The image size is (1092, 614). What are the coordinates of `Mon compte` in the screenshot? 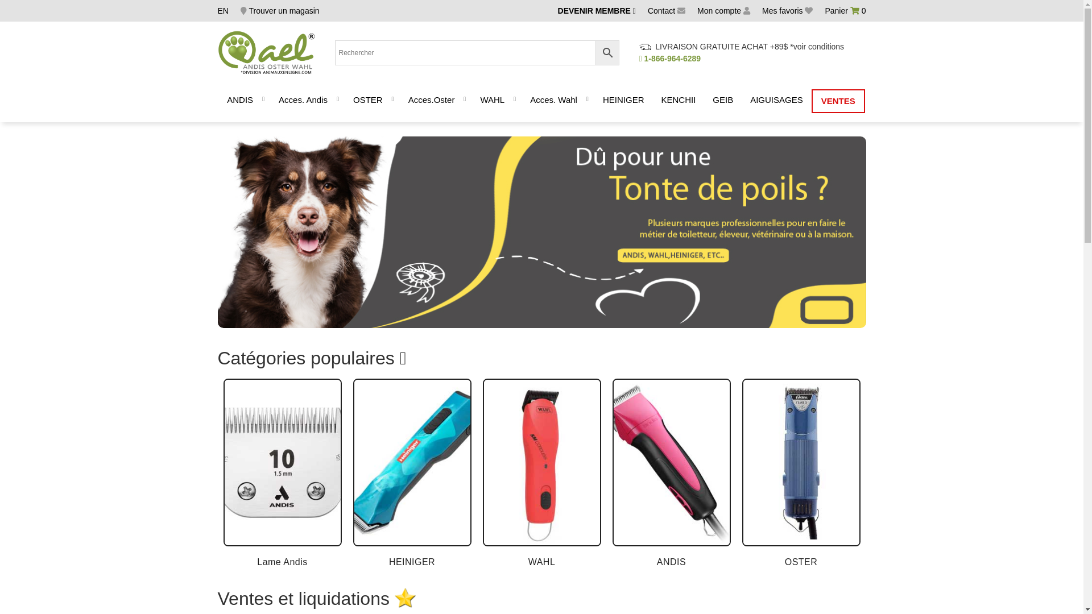 It's located at (723, 11).